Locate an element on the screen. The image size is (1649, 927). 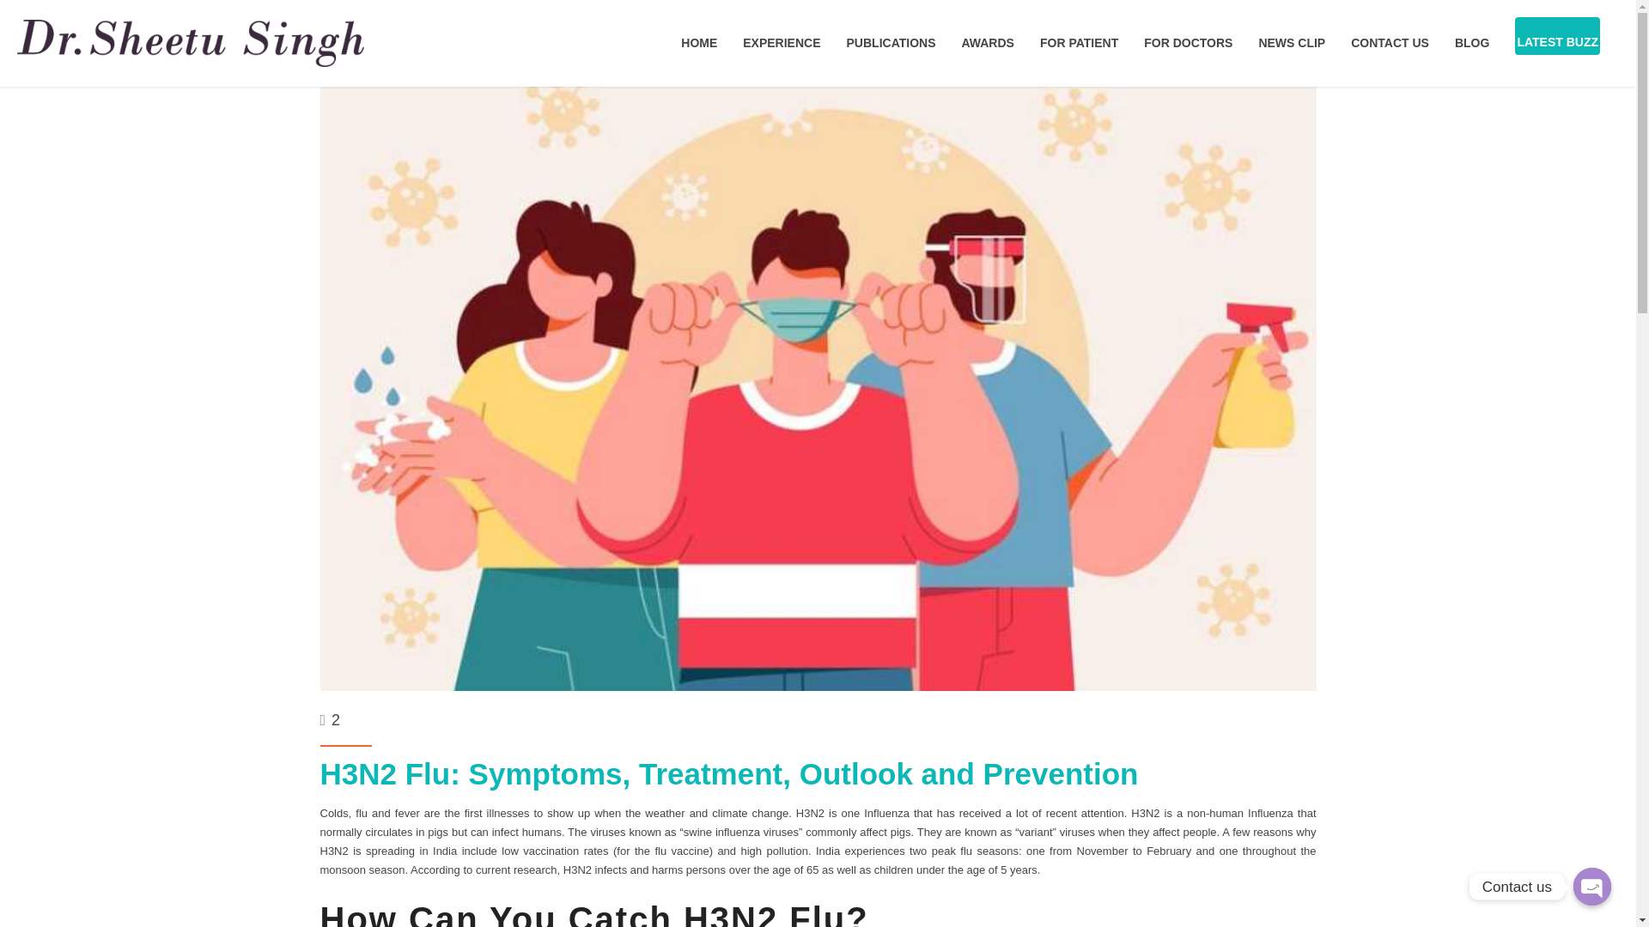
NEWS CLIP is located at coordinates (1292, 43).